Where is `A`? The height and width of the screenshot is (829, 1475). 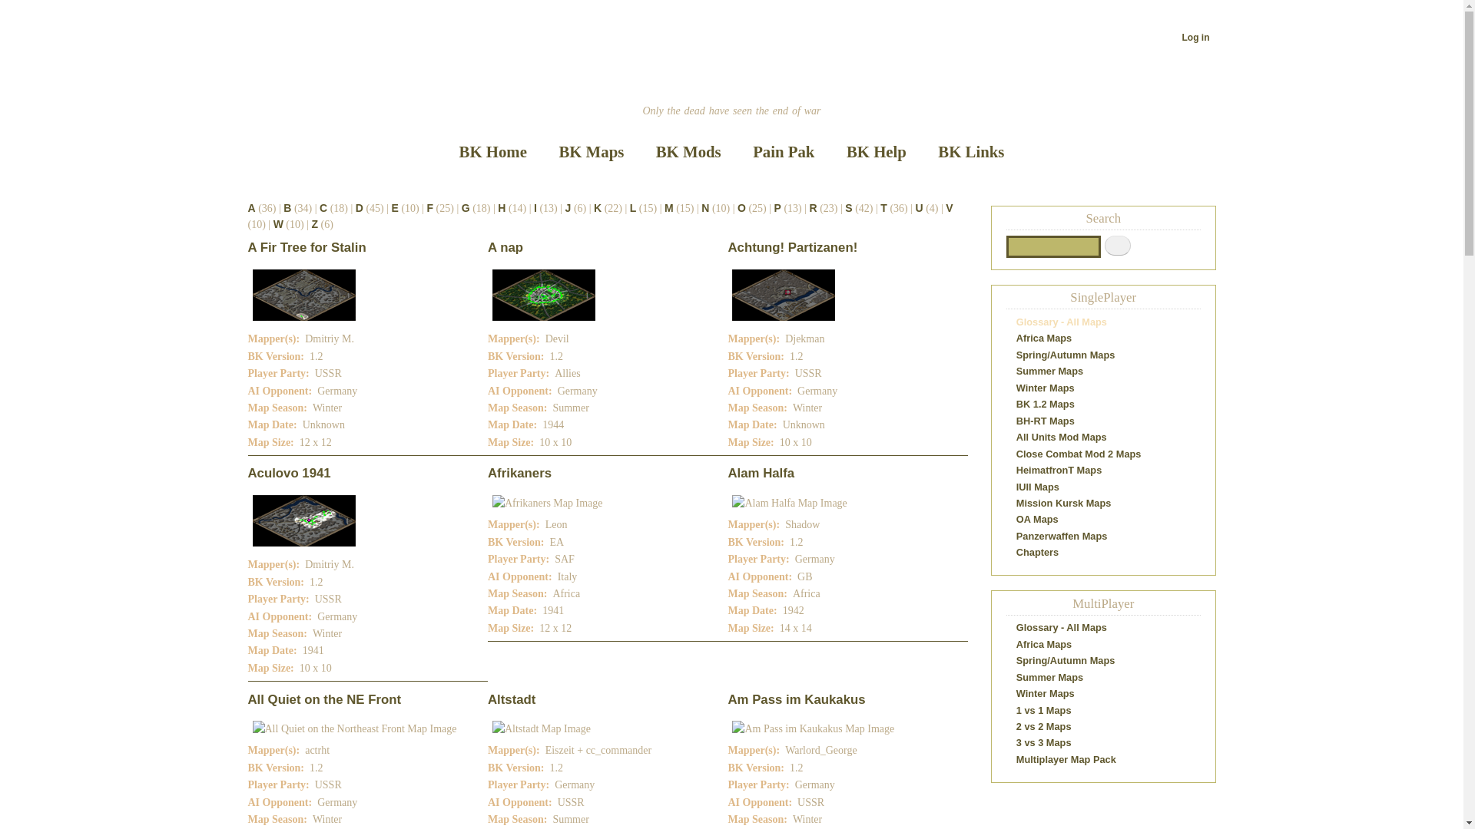
A is located at coordinates (251, 208).